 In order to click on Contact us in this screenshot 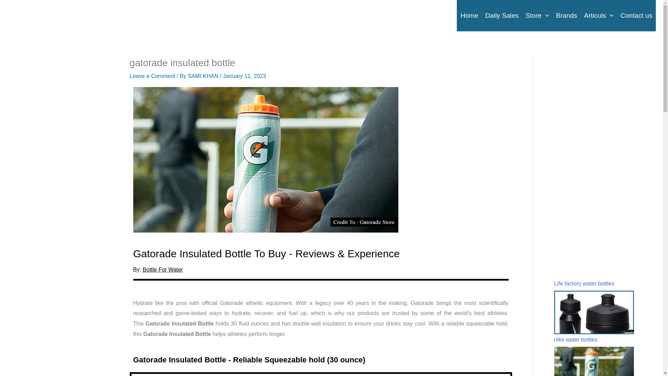, I will do `click(636, 15)`.